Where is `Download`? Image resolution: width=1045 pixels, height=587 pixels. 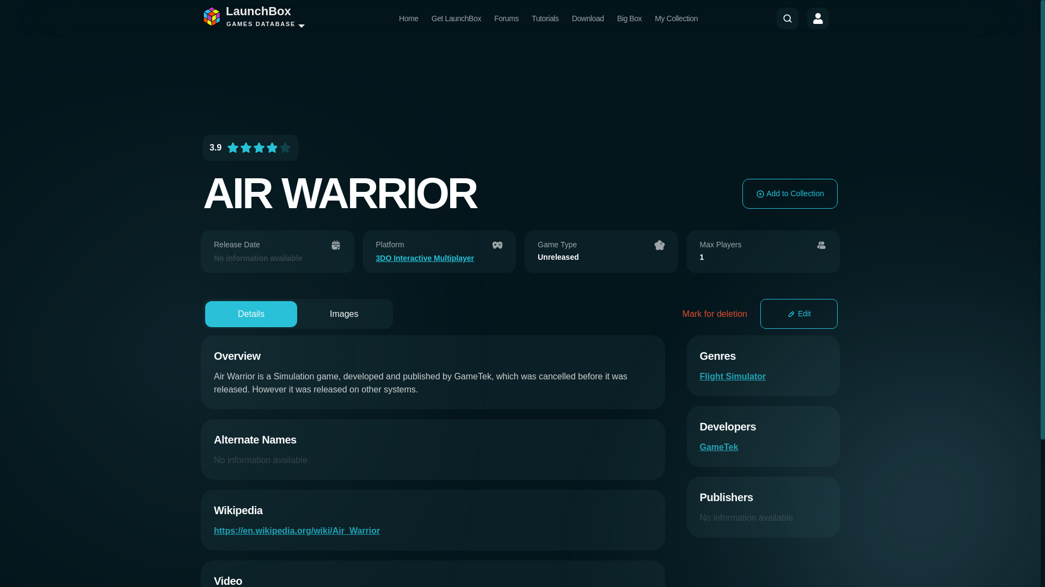
Download is located at coordinates (588, 18).